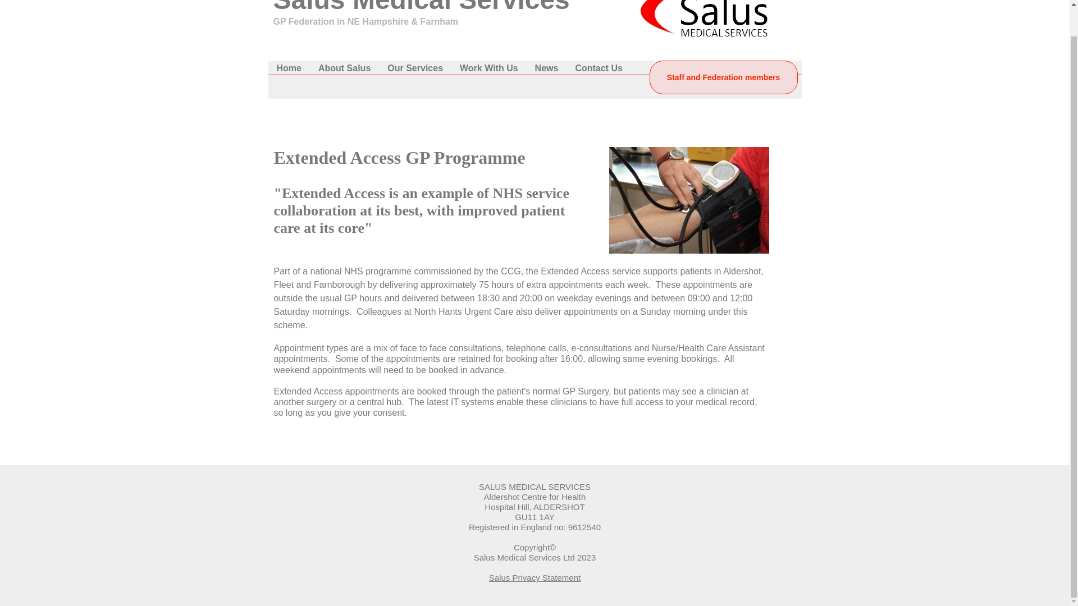 This screenshot has height=606, width=1078. I want to click on About Salus, so click(345, 68).